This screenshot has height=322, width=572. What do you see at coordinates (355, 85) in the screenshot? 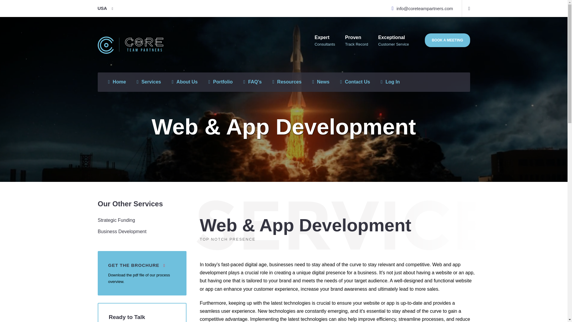
I see `Contact Us` at bounding box center [355, 85].